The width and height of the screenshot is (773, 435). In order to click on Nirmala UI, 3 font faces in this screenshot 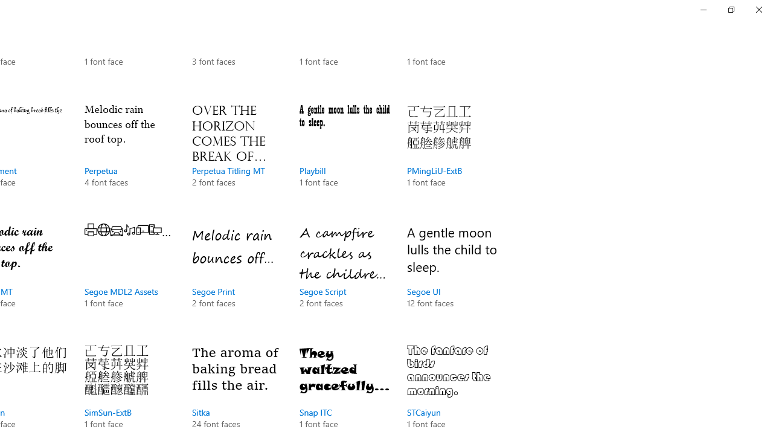, I will do `click(237, 48)`.